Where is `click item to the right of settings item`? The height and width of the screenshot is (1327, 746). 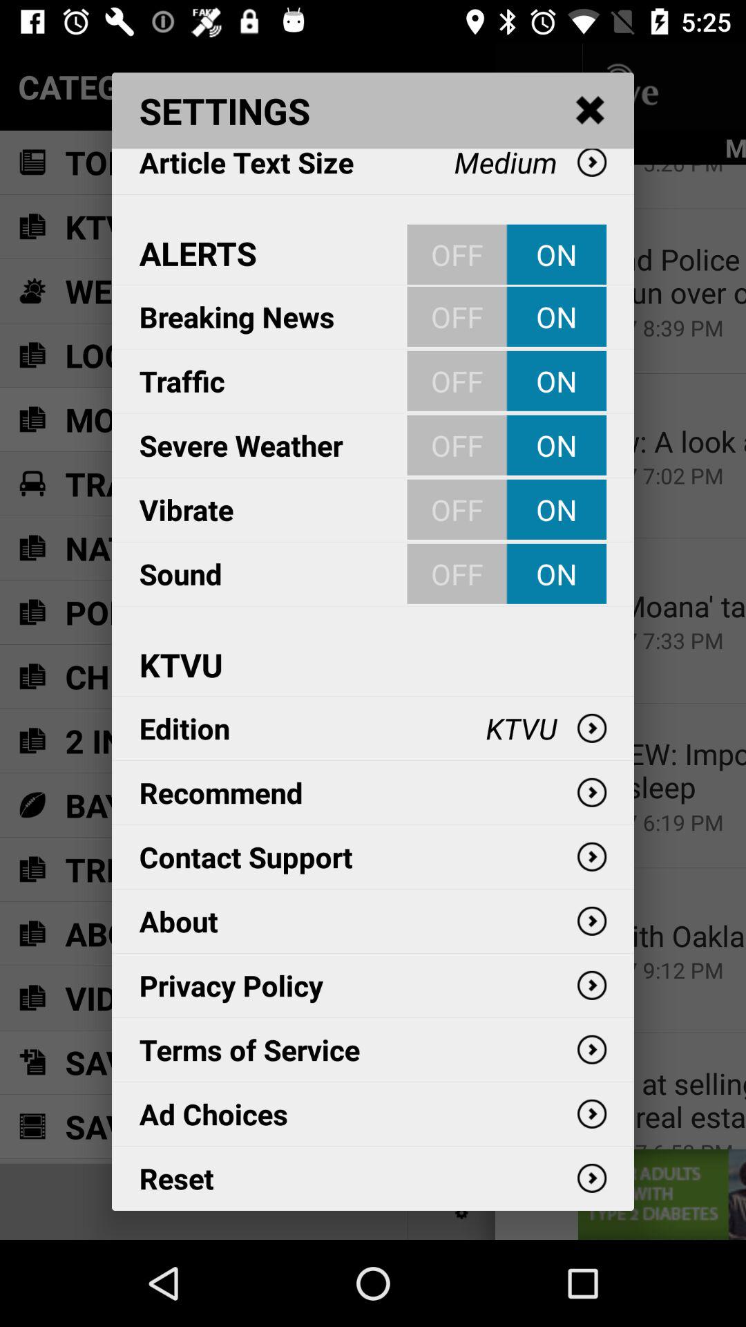 click item to the right of settings item is located at coordinates (591, 111).